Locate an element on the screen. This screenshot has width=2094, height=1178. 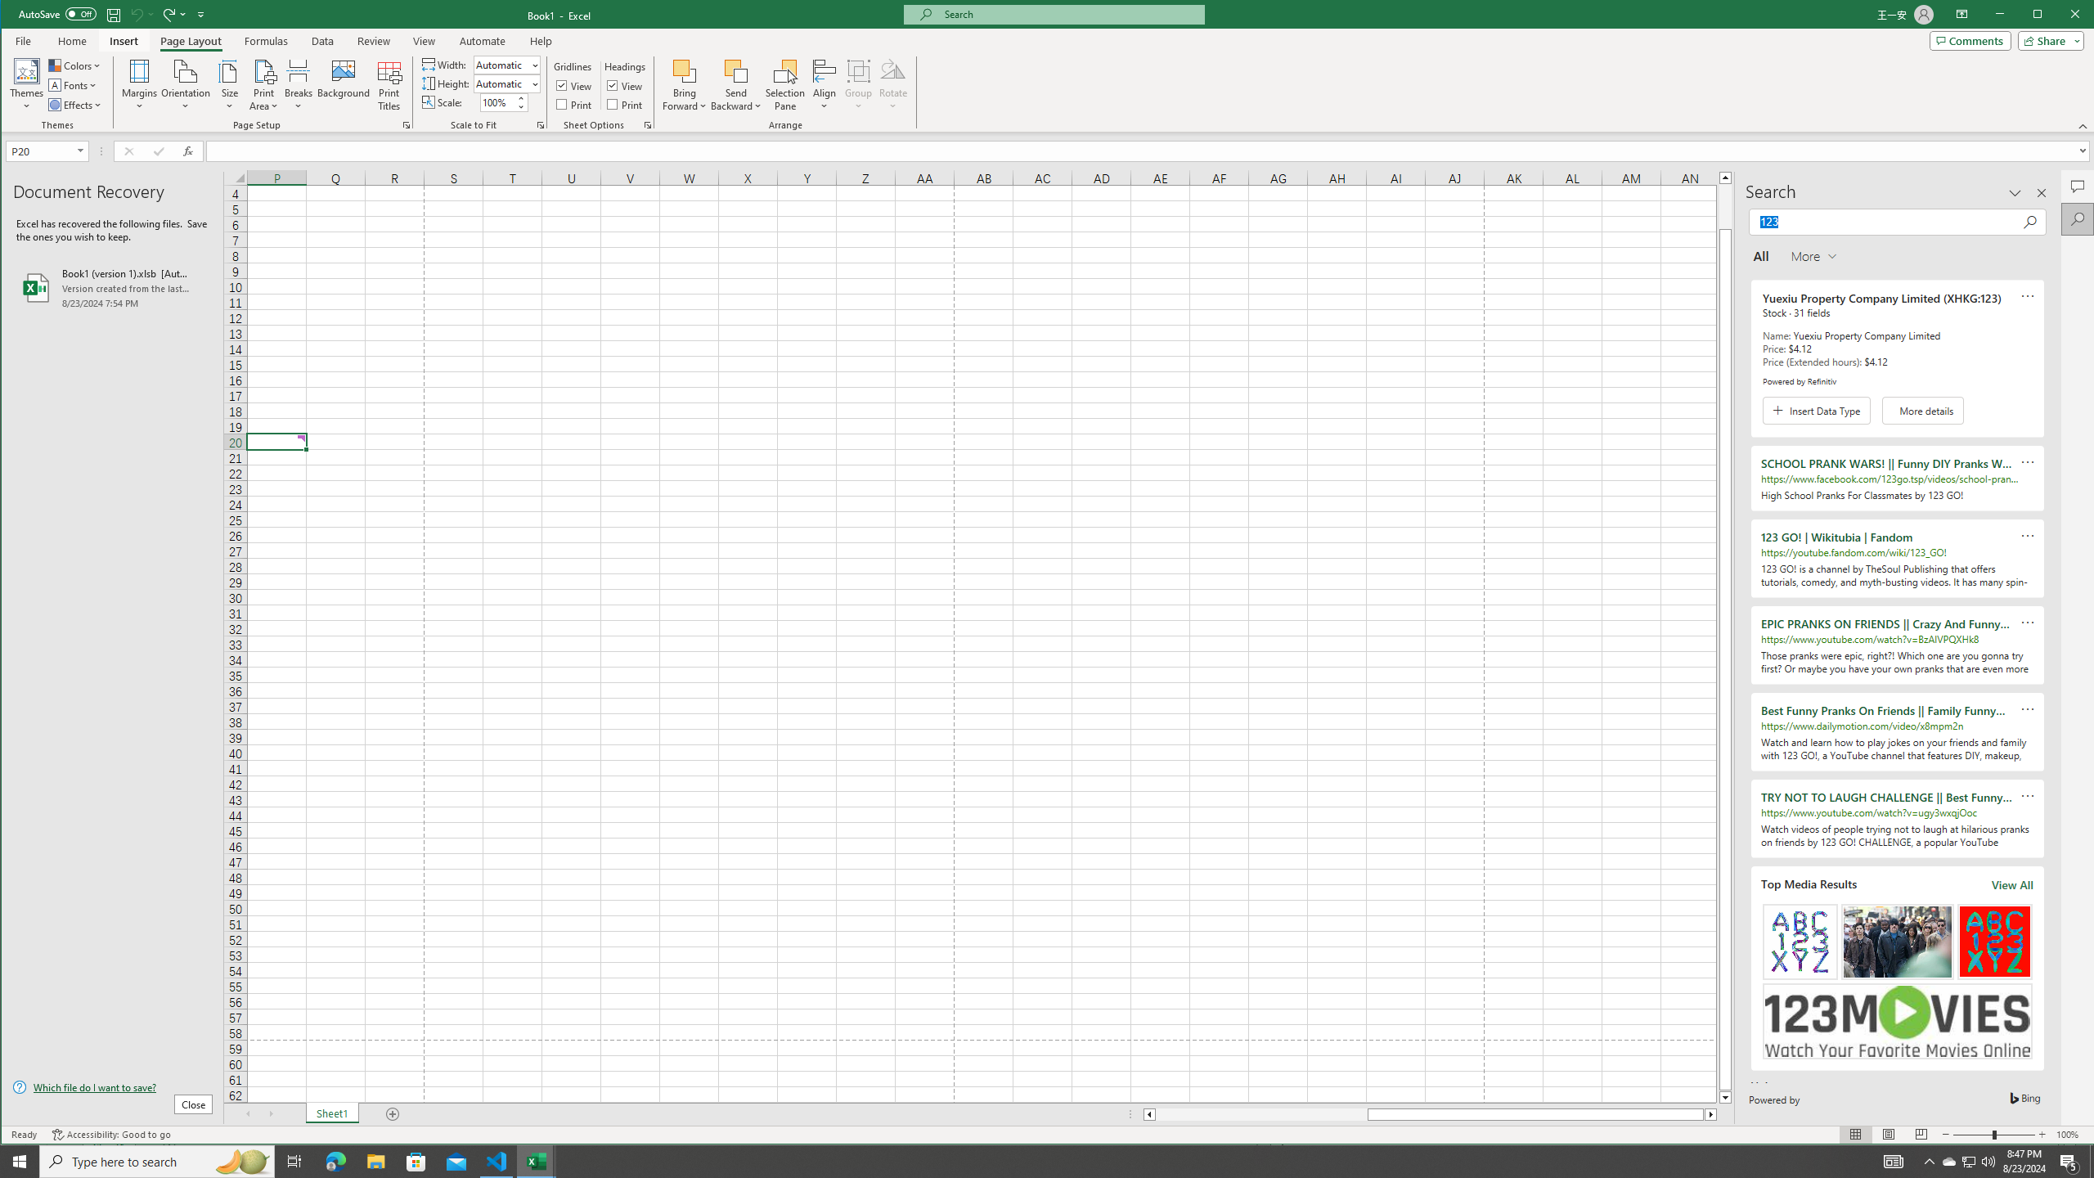
Height is located at coordinates (506, 83).